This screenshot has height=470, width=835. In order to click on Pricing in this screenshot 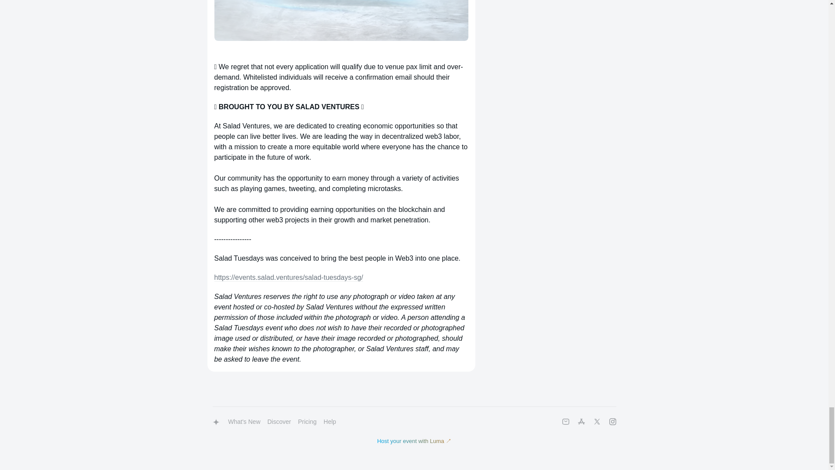, I will do `click(307, 422)`.